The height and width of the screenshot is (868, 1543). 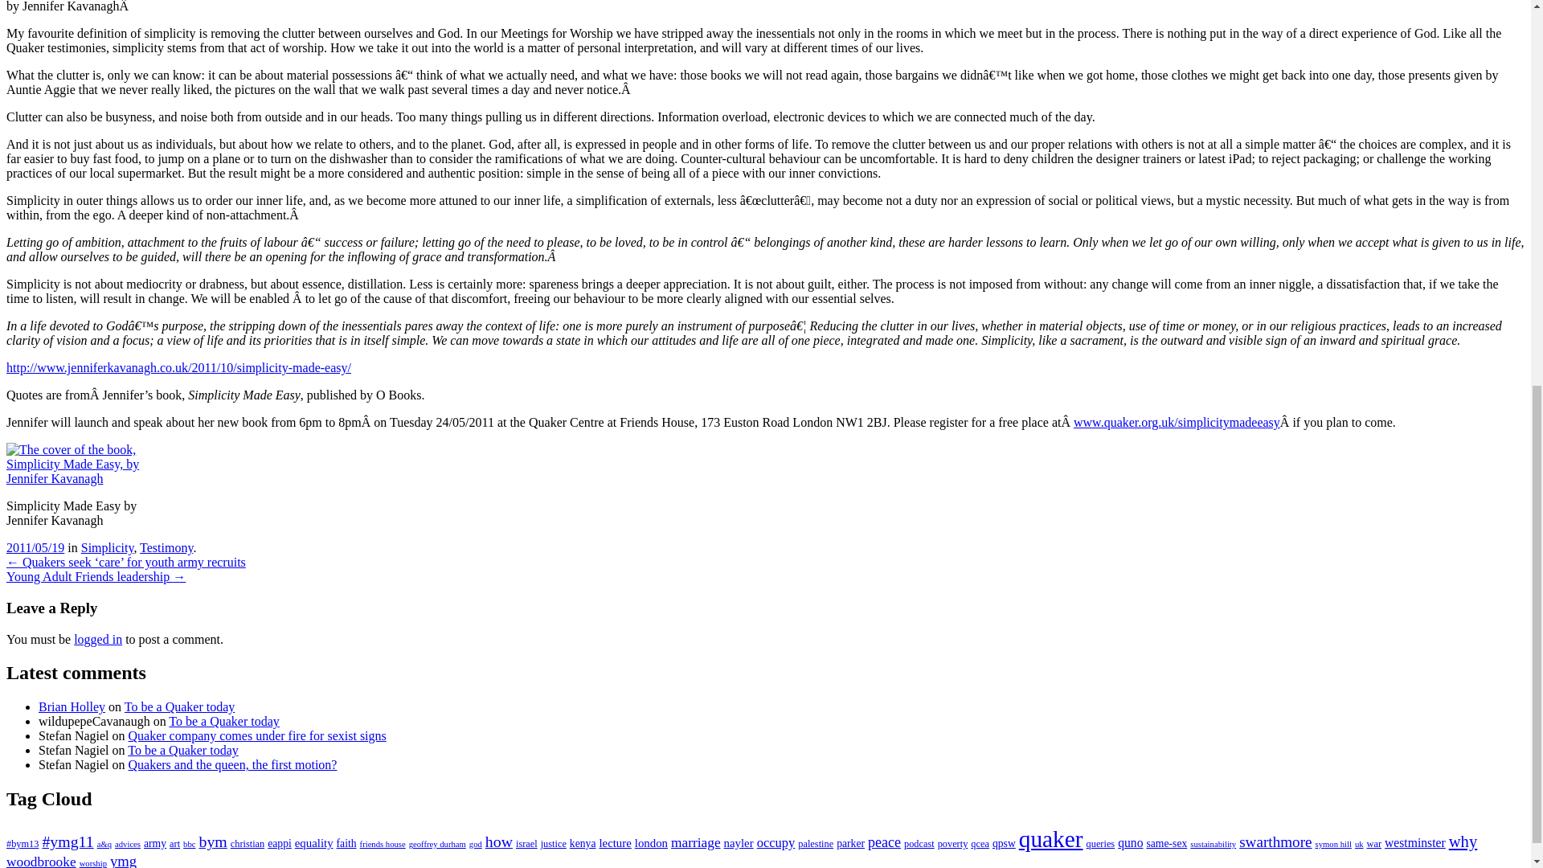 I want to click on Simplicity, so click(x=108, y=547).